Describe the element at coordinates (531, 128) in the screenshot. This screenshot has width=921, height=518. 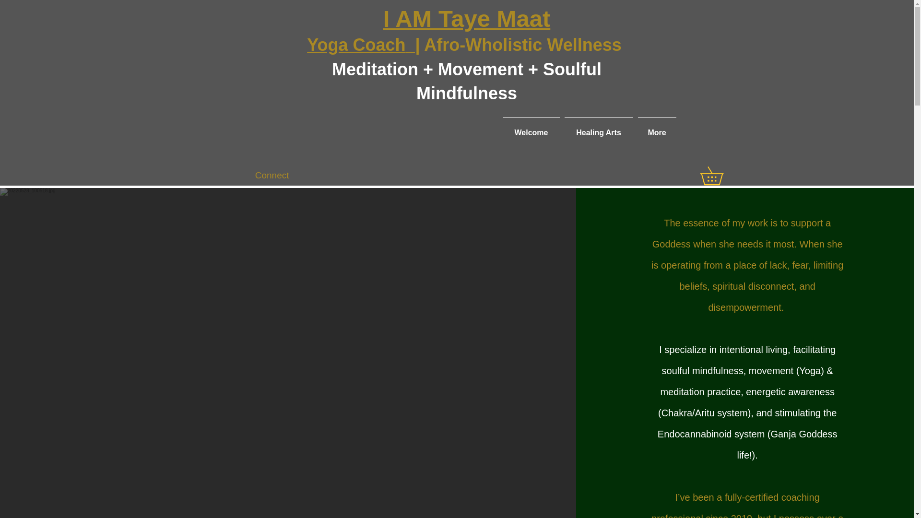
I see `Welcome` at that location.